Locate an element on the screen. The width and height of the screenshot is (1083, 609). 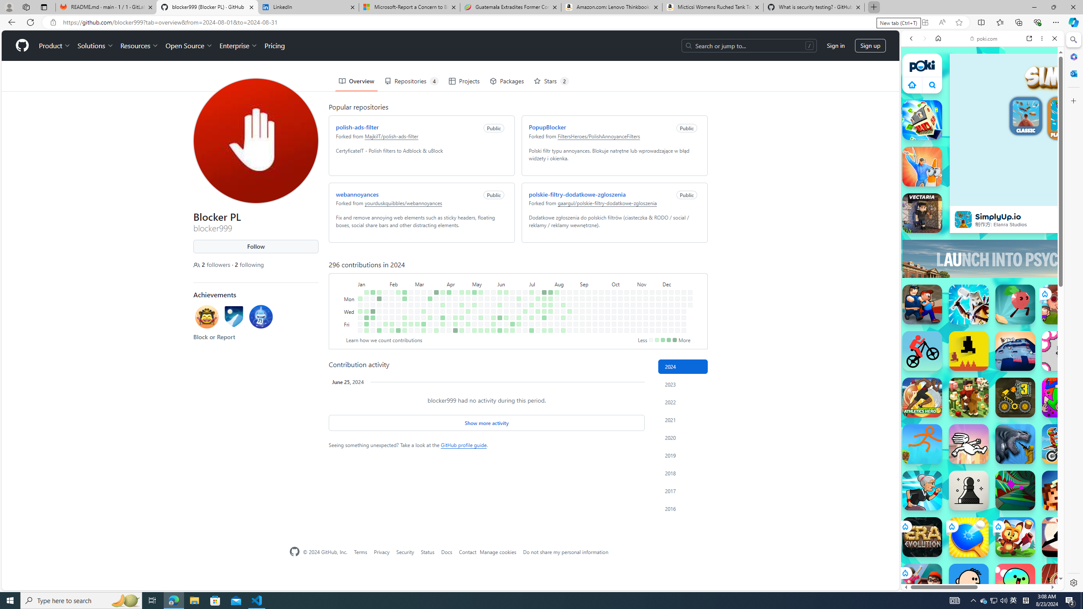
No contributions on October 20th. is located at coordinates (627, 292).